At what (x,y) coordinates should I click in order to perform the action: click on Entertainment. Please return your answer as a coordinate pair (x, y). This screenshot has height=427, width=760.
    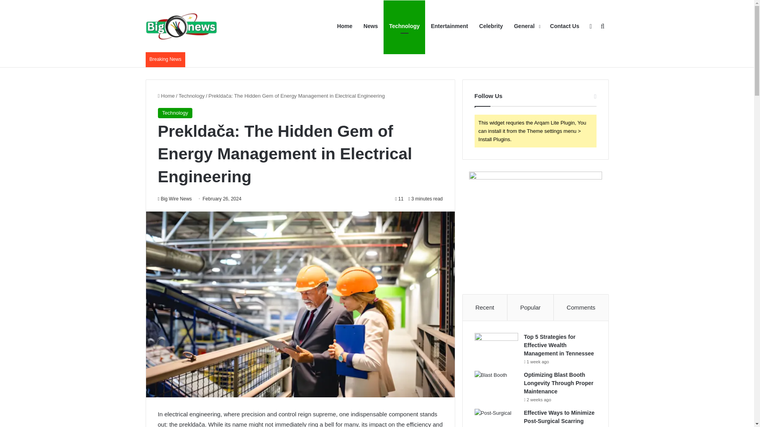
    Looking at the image, I should click on (449, 26).